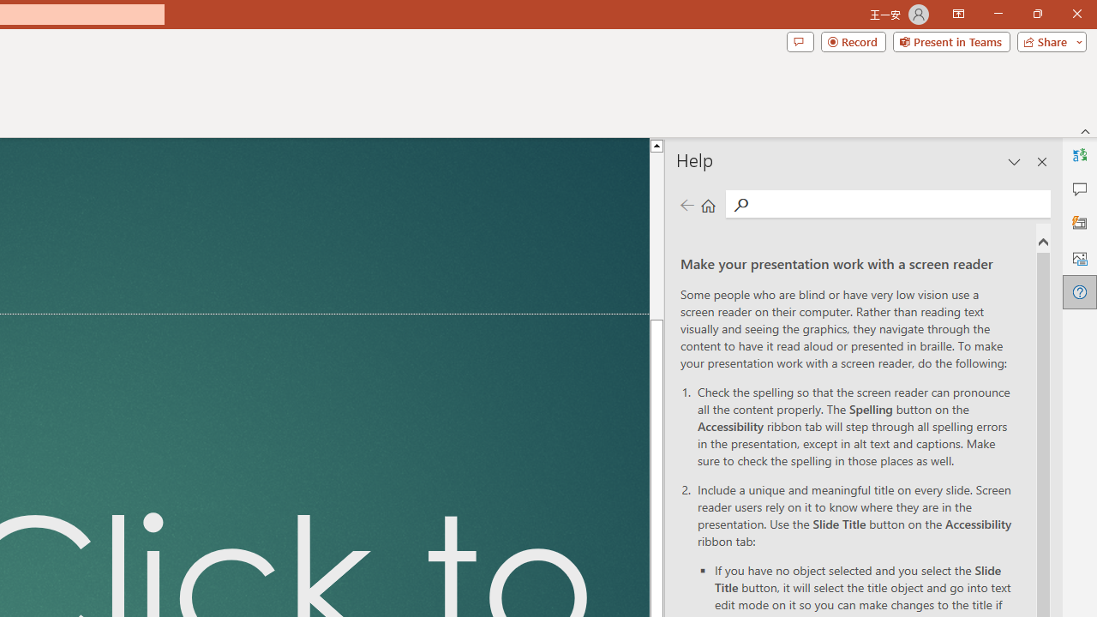 This screenshot has width=1097, height=617. I want to click on Previous page, so click(686, 204).